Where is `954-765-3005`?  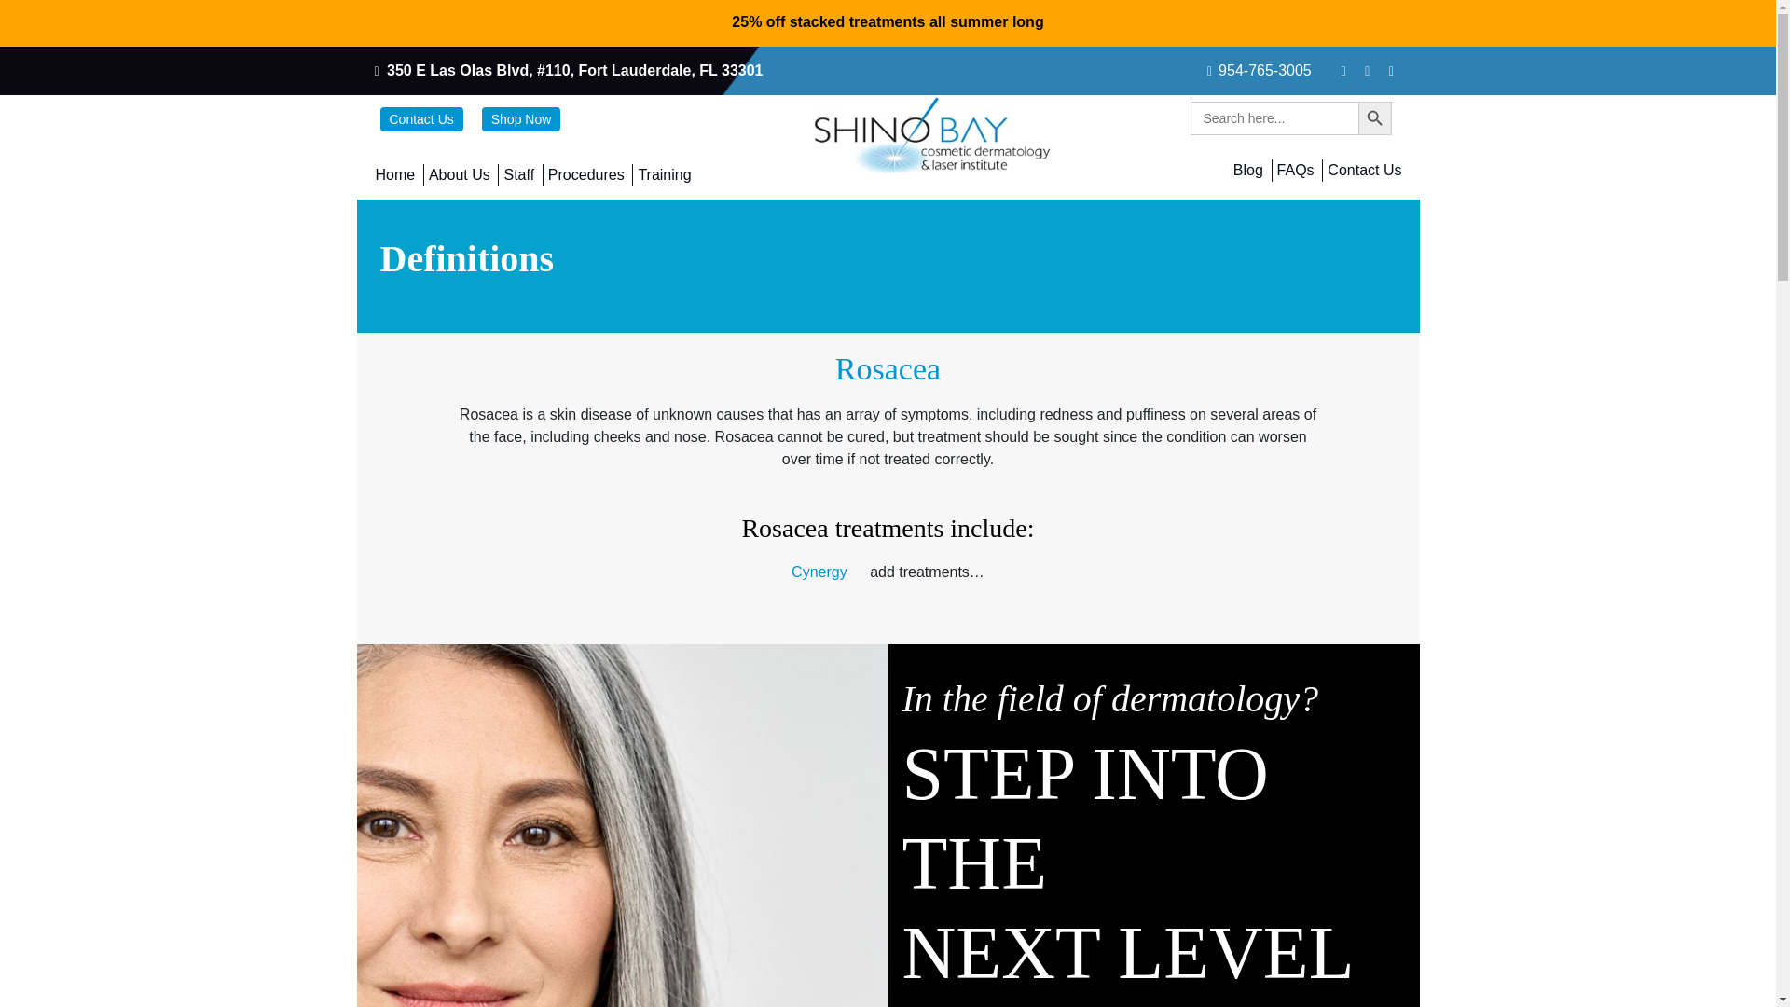 954-765-3005 is located at coordinates (1265, 70).